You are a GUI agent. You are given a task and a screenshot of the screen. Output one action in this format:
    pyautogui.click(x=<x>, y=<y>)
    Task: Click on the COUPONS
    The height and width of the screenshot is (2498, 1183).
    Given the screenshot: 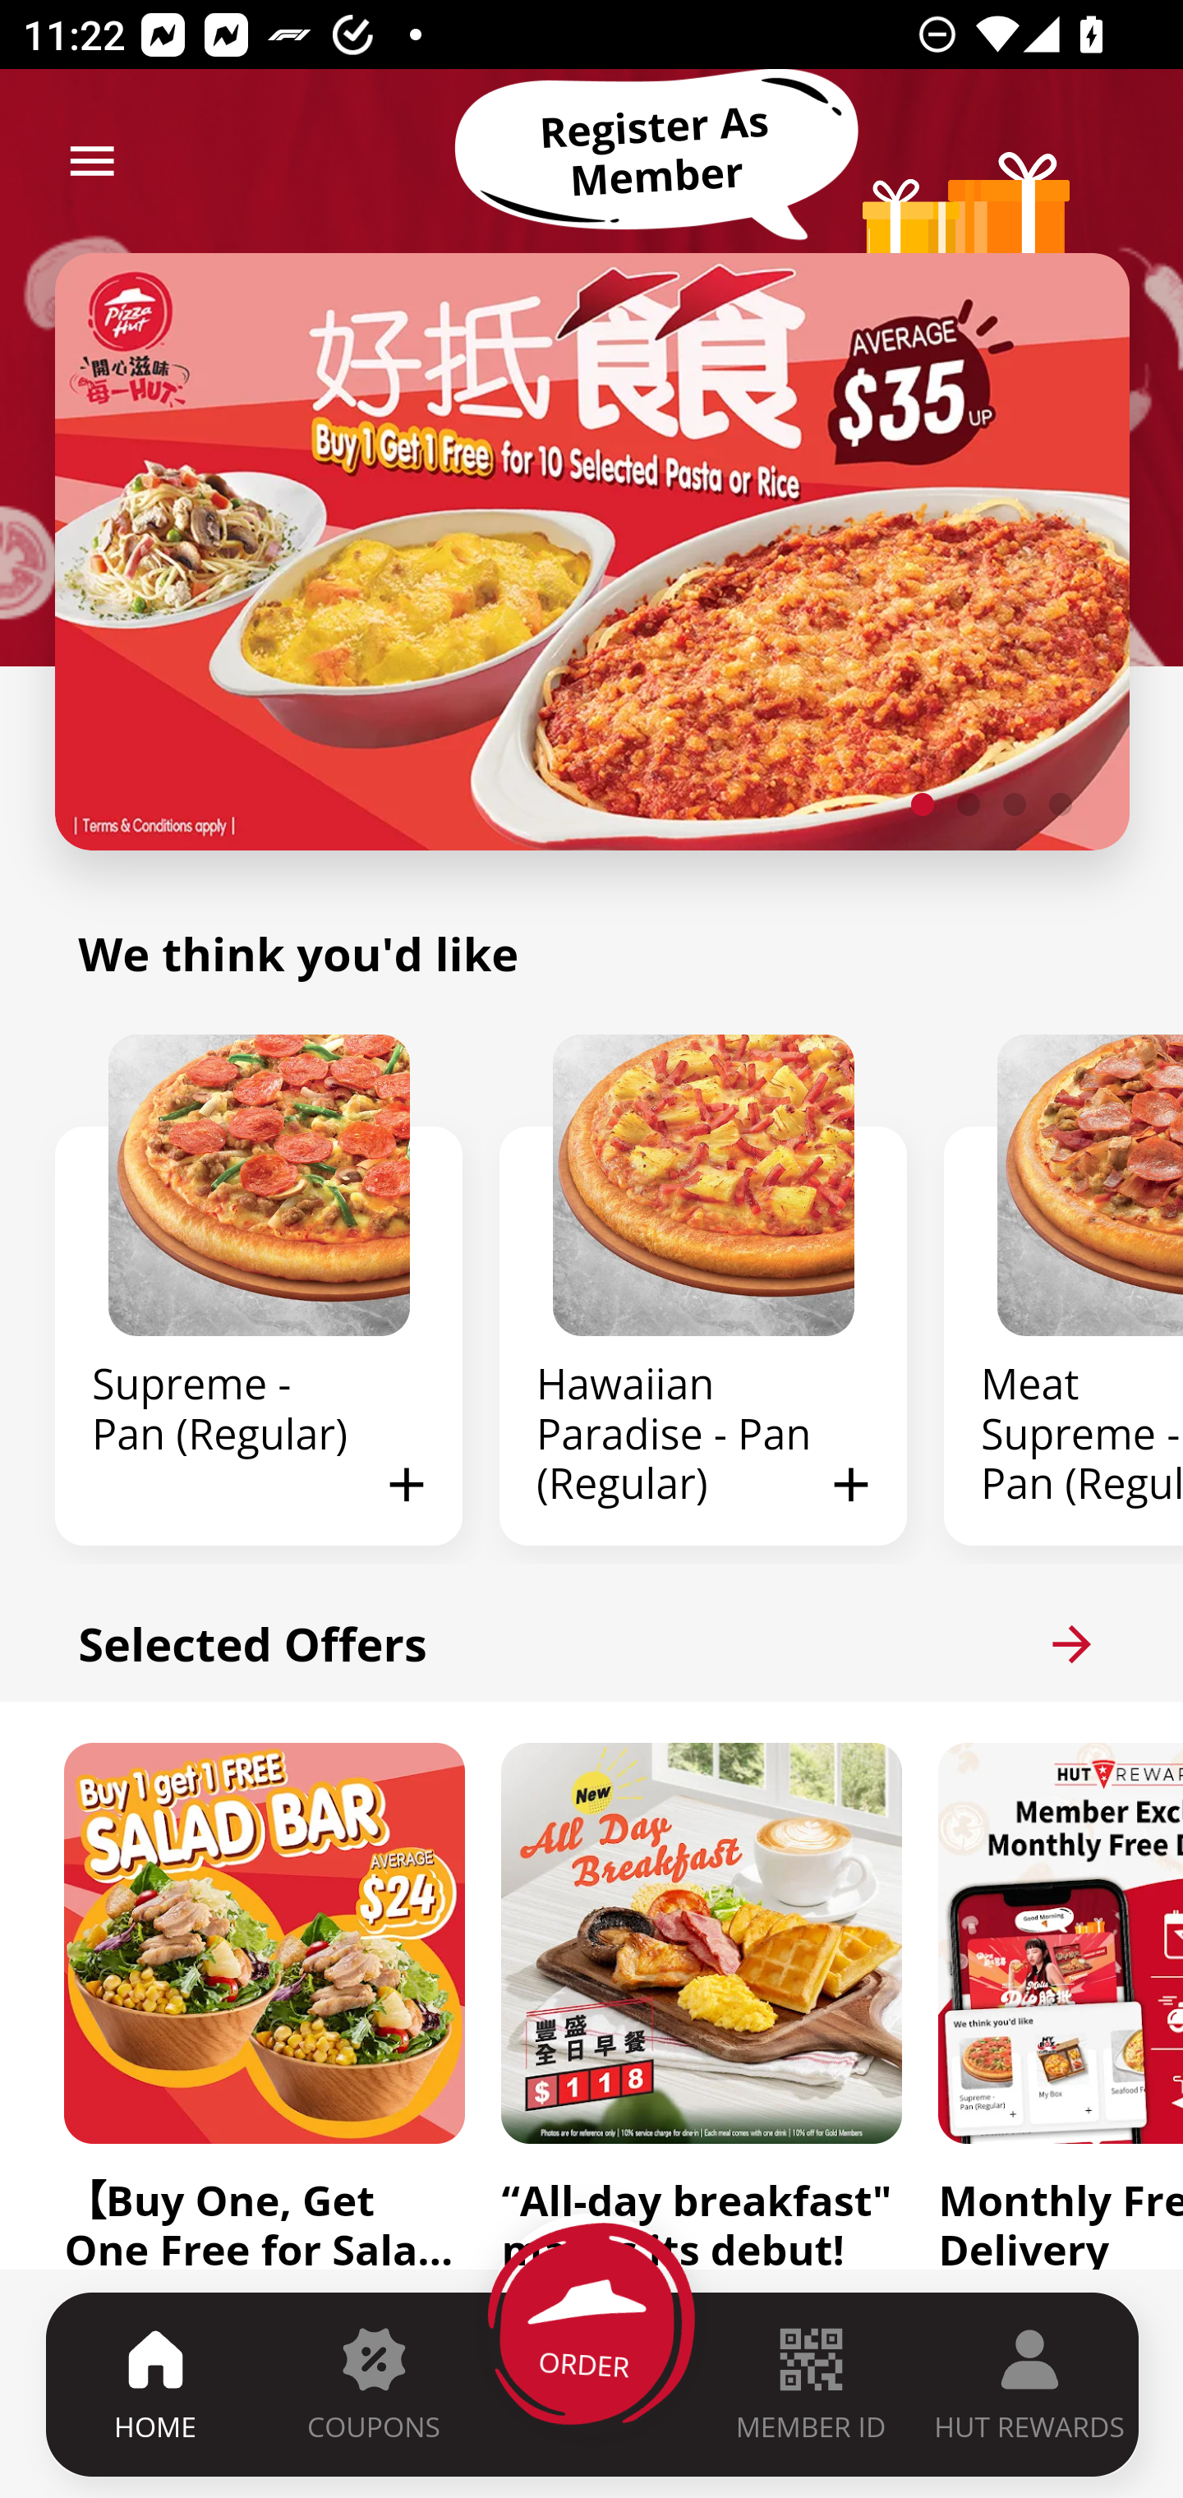 What is the action you would take?
    pyautogui.click(x=373, y=2384)
    